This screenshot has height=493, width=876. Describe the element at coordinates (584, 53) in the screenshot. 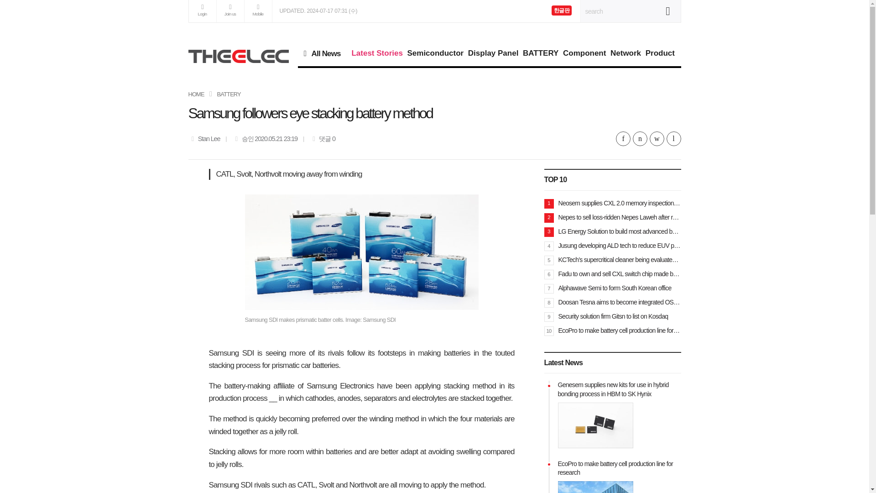

I see `Component` at that location.